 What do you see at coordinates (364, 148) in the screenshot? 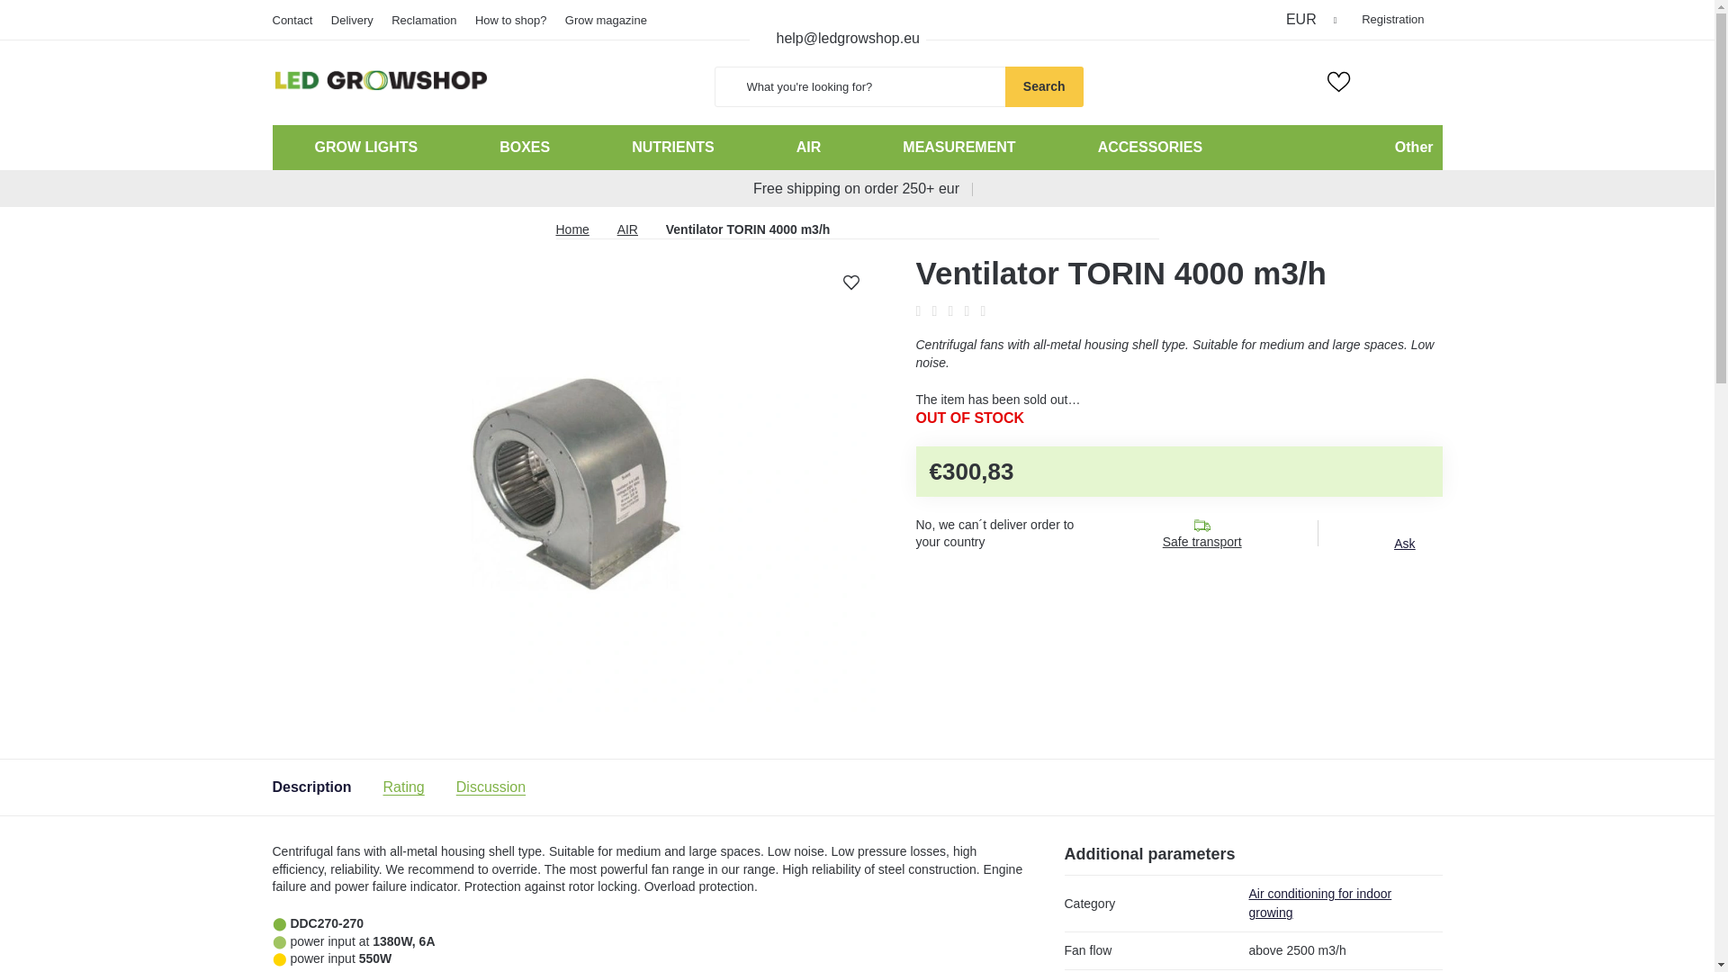
I see `GROW LIGHTS` at bounding box center [364, 148].